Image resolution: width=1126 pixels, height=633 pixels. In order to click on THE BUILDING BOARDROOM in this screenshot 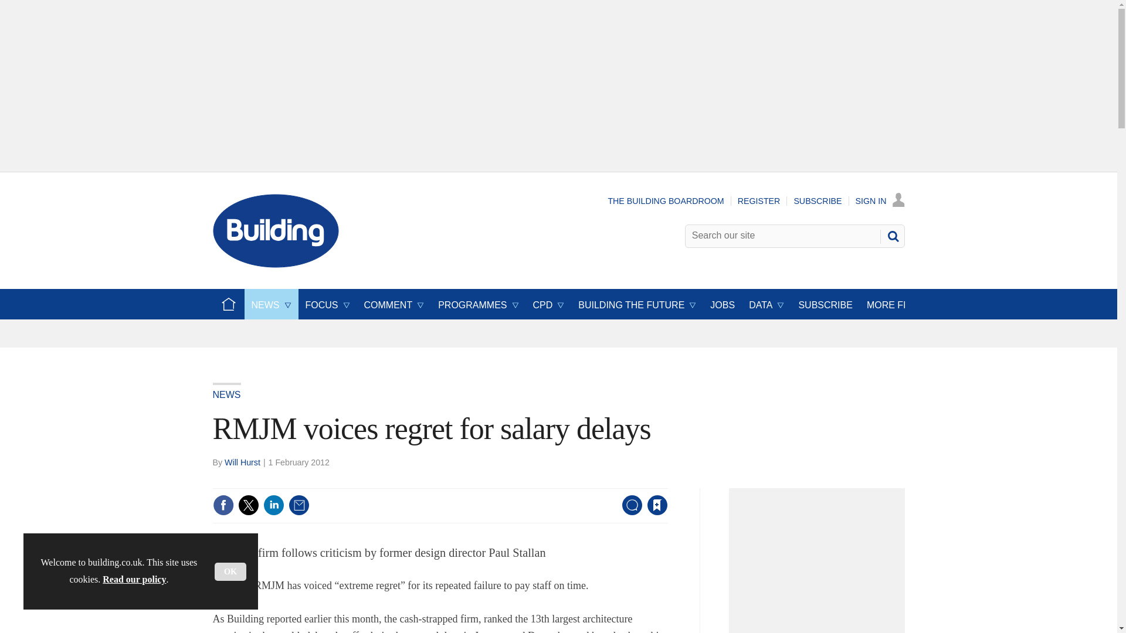, I will do `click(666, 200)`.